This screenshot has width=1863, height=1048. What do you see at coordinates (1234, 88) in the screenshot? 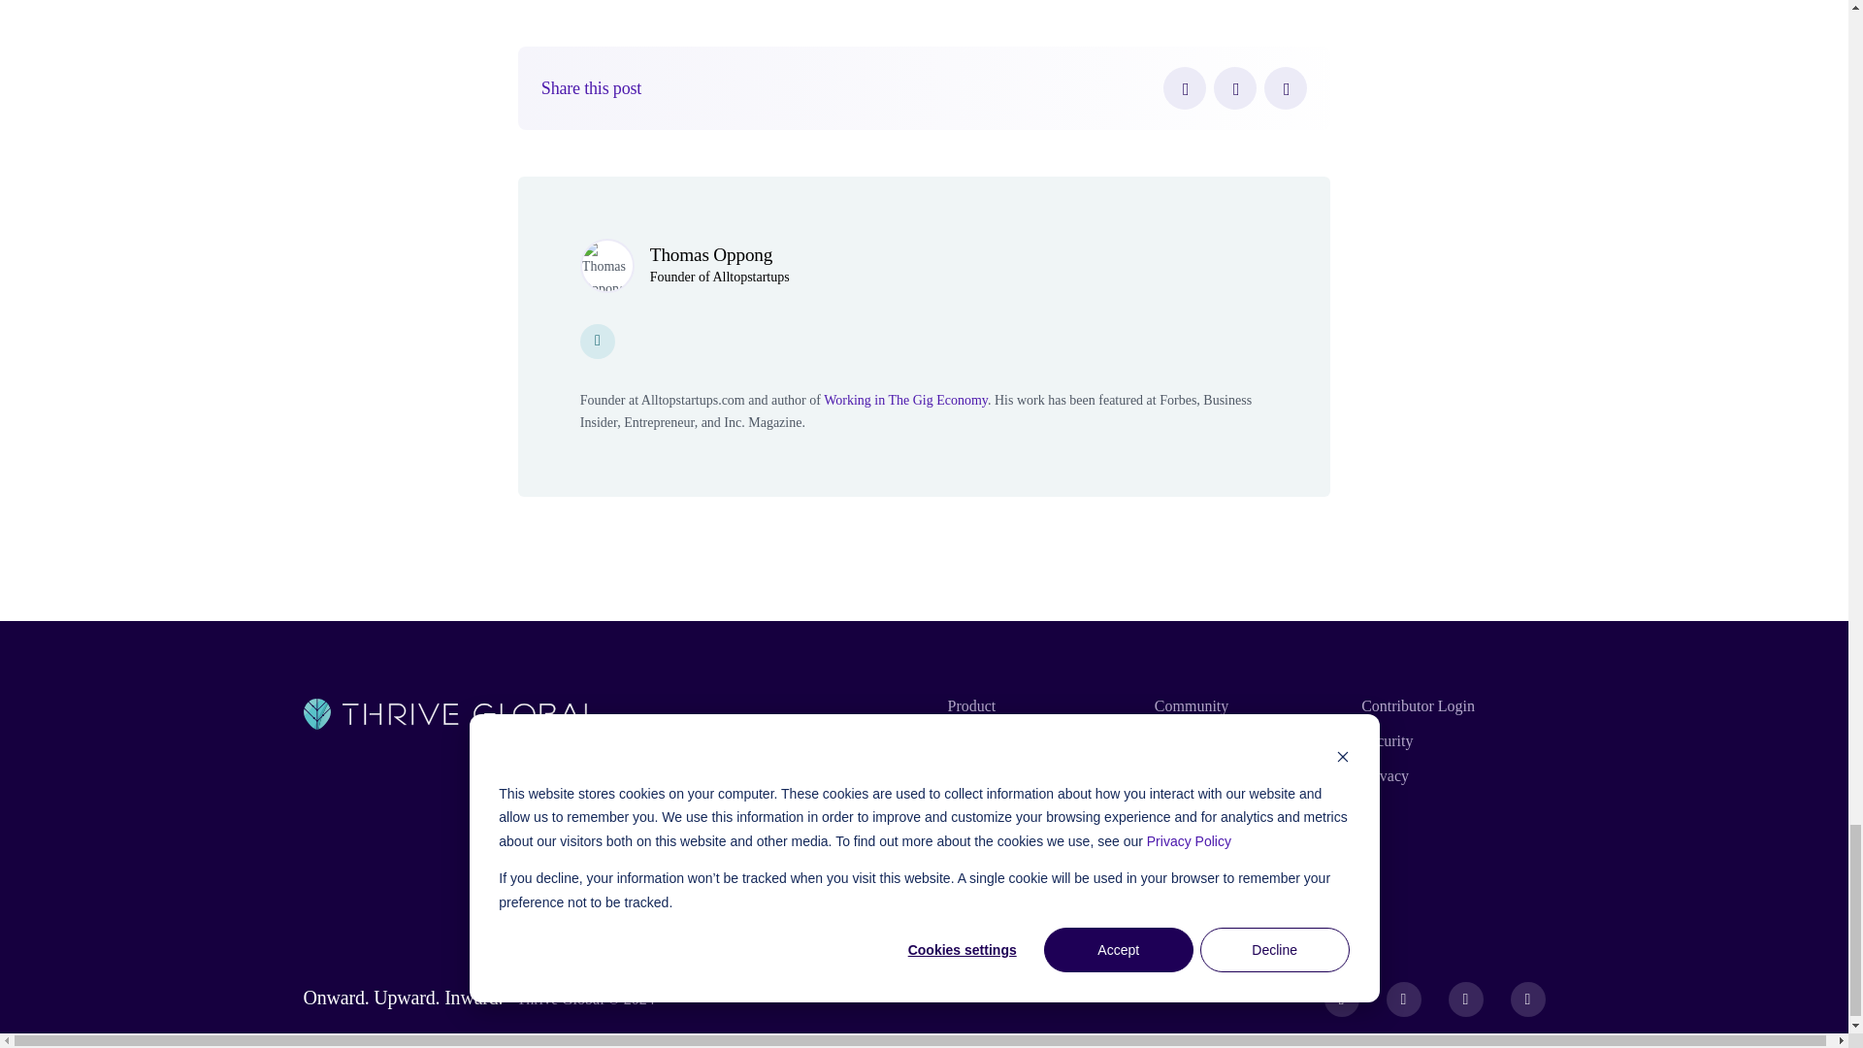
I see `Twitter` at bounding box center [1234, 88].